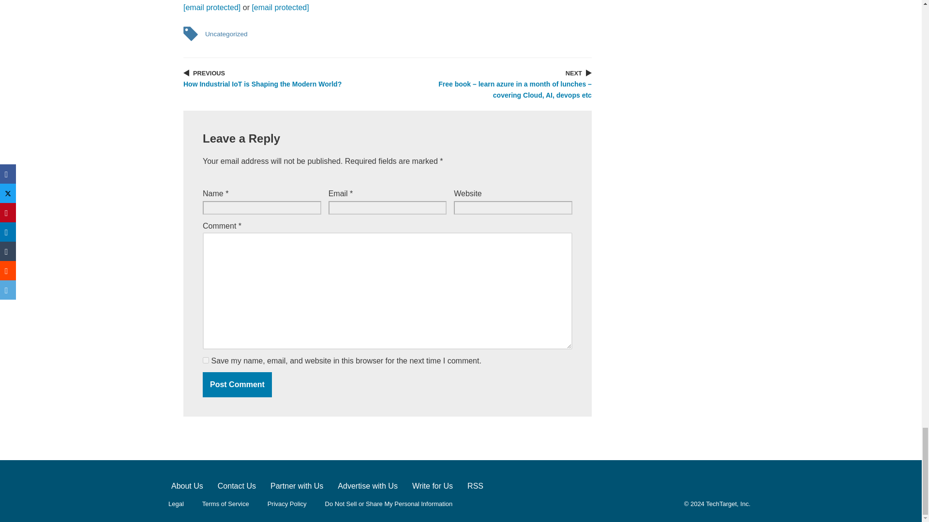 The width and height of the screenshot is (929, 522). Describe the element at coordinates (206, 360) in the screenshot. I see `yes` at that location.